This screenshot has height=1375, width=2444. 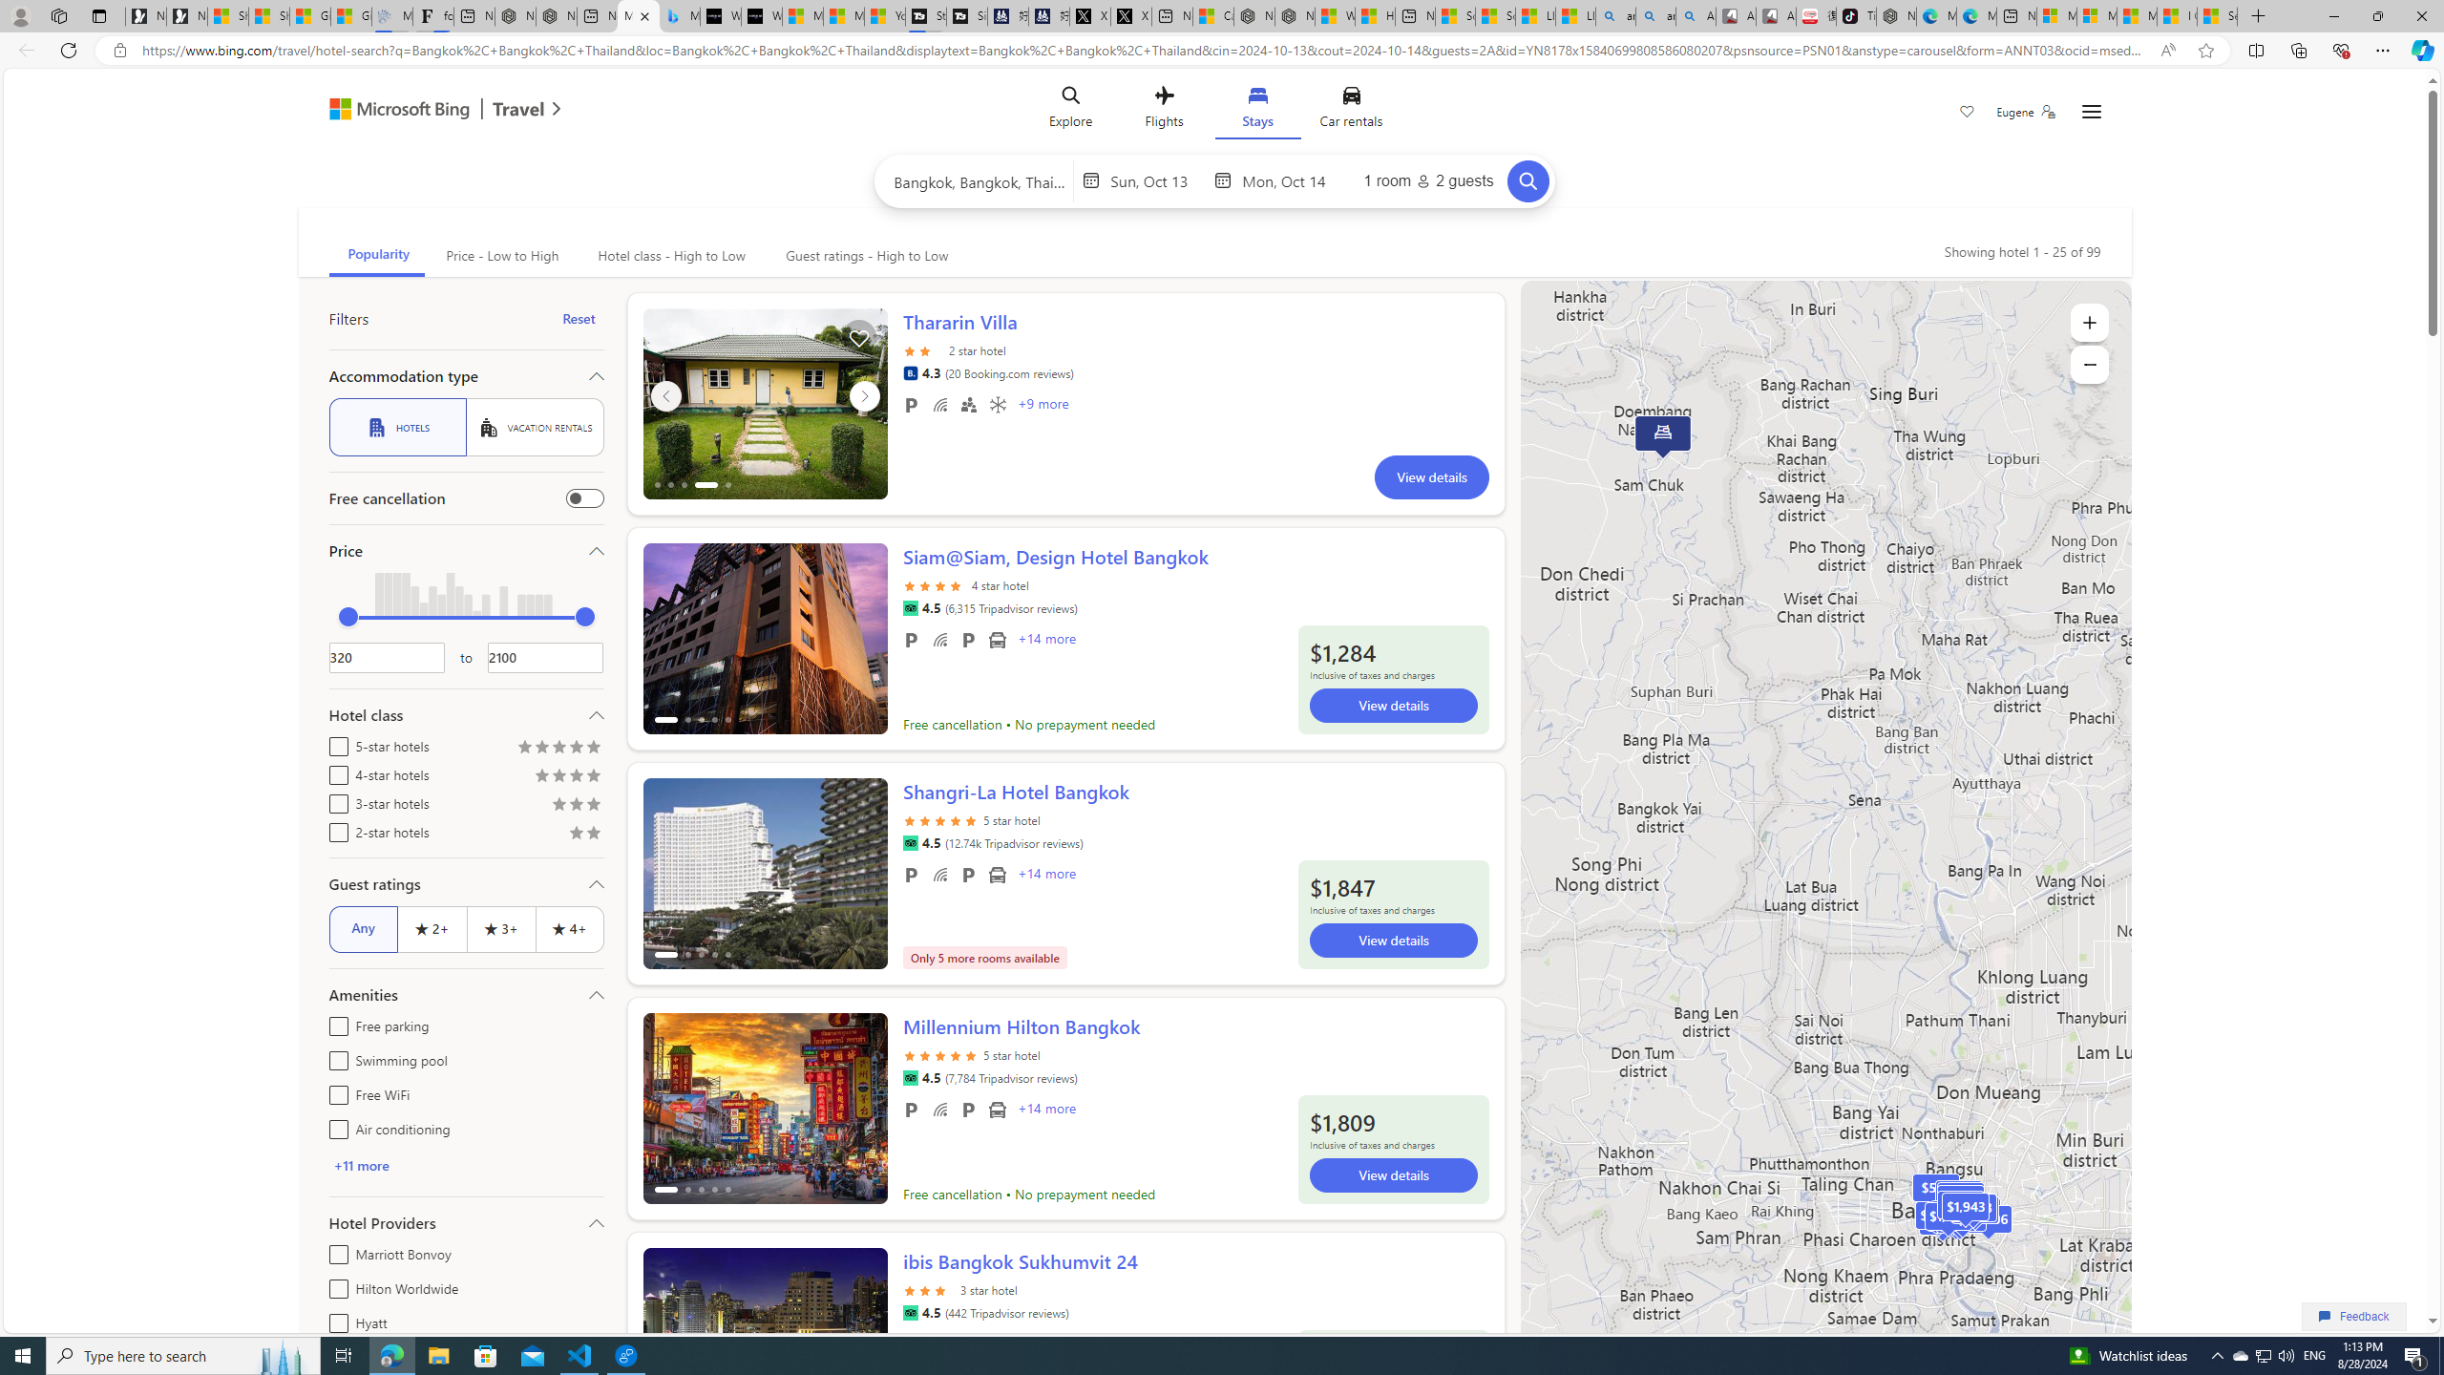 What do you see at coordinates (765, 403) in the screenshot?
I see `Slide 4` at bounding box center [765, 403].